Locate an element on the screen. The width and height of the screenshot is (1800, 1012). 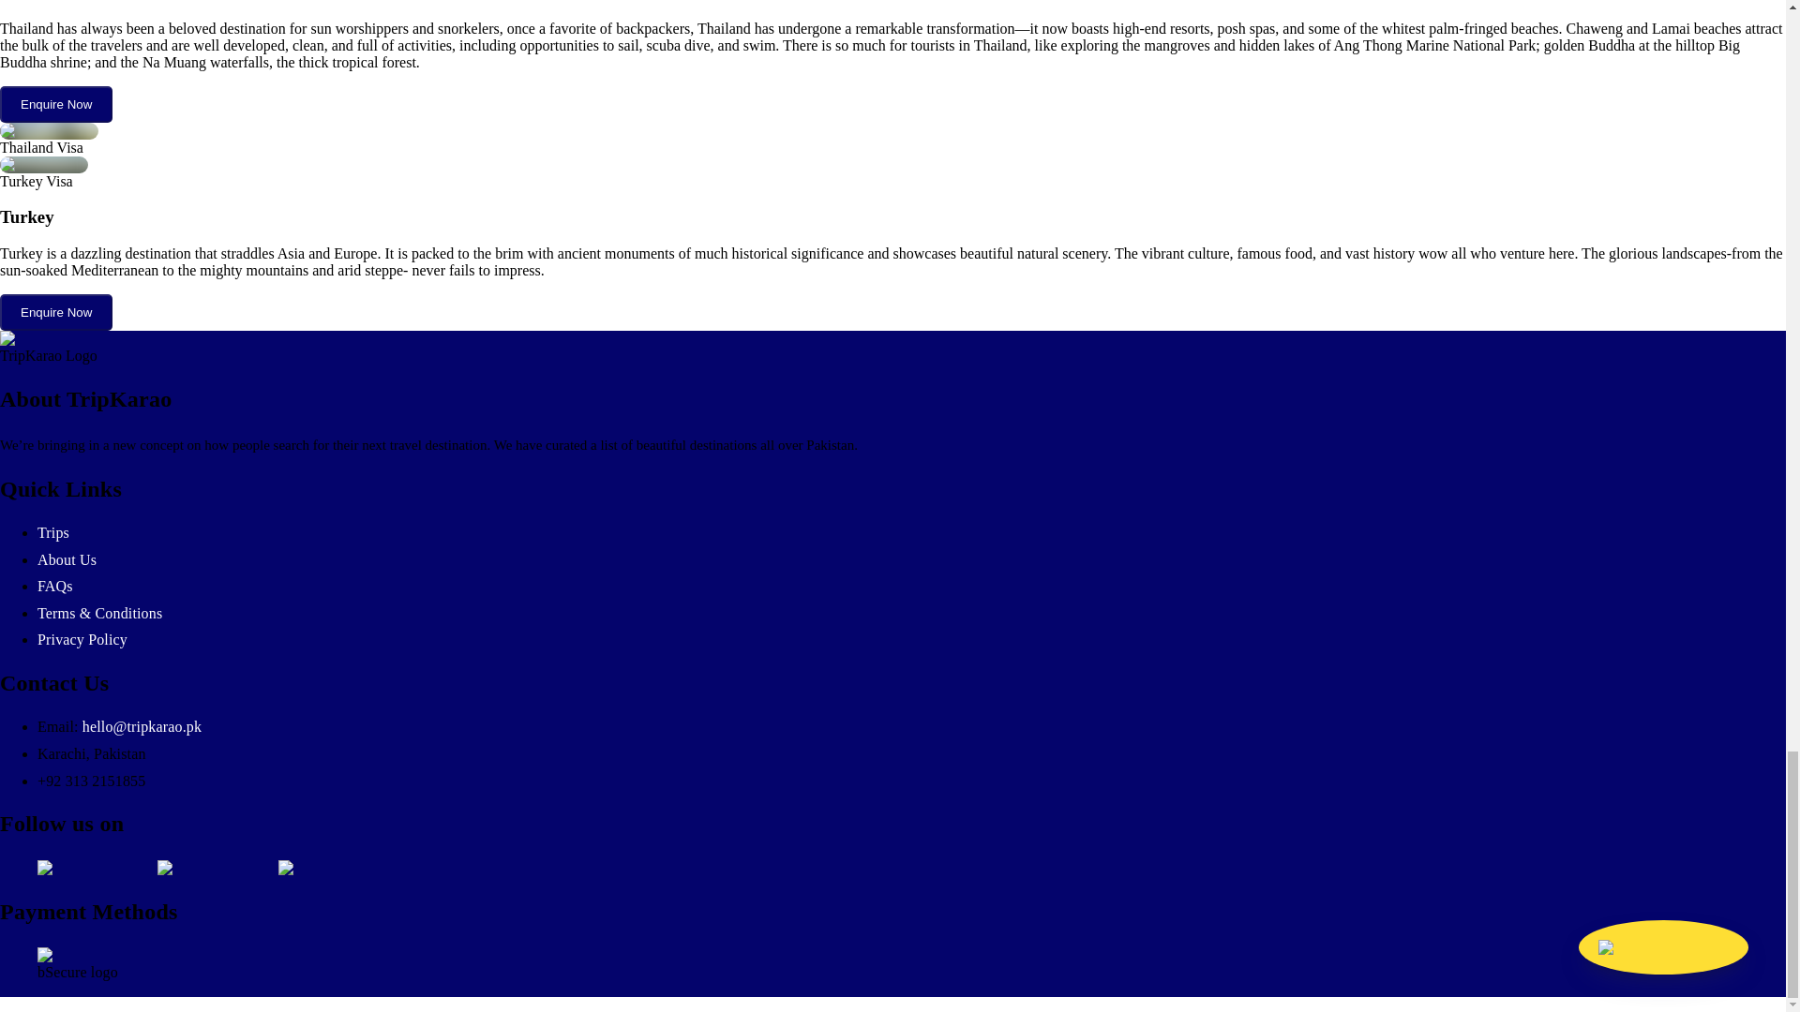
Enquire Now is located at coordinates (56, 311).